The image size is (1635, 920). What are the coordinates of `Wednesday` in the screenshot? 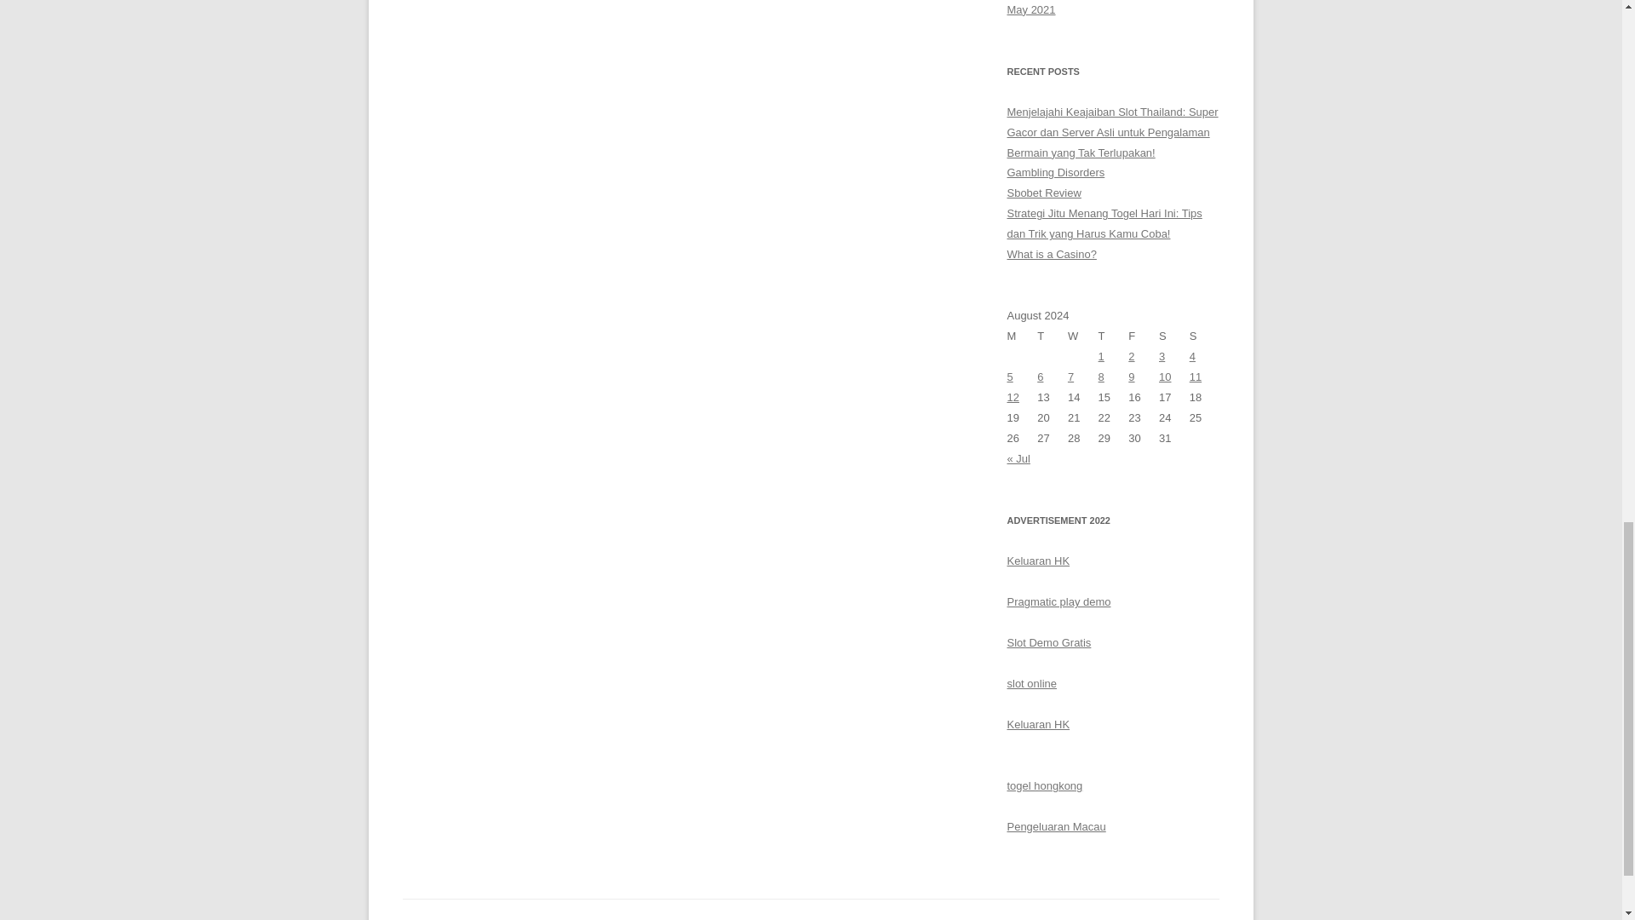 It's located at (1083, 336).